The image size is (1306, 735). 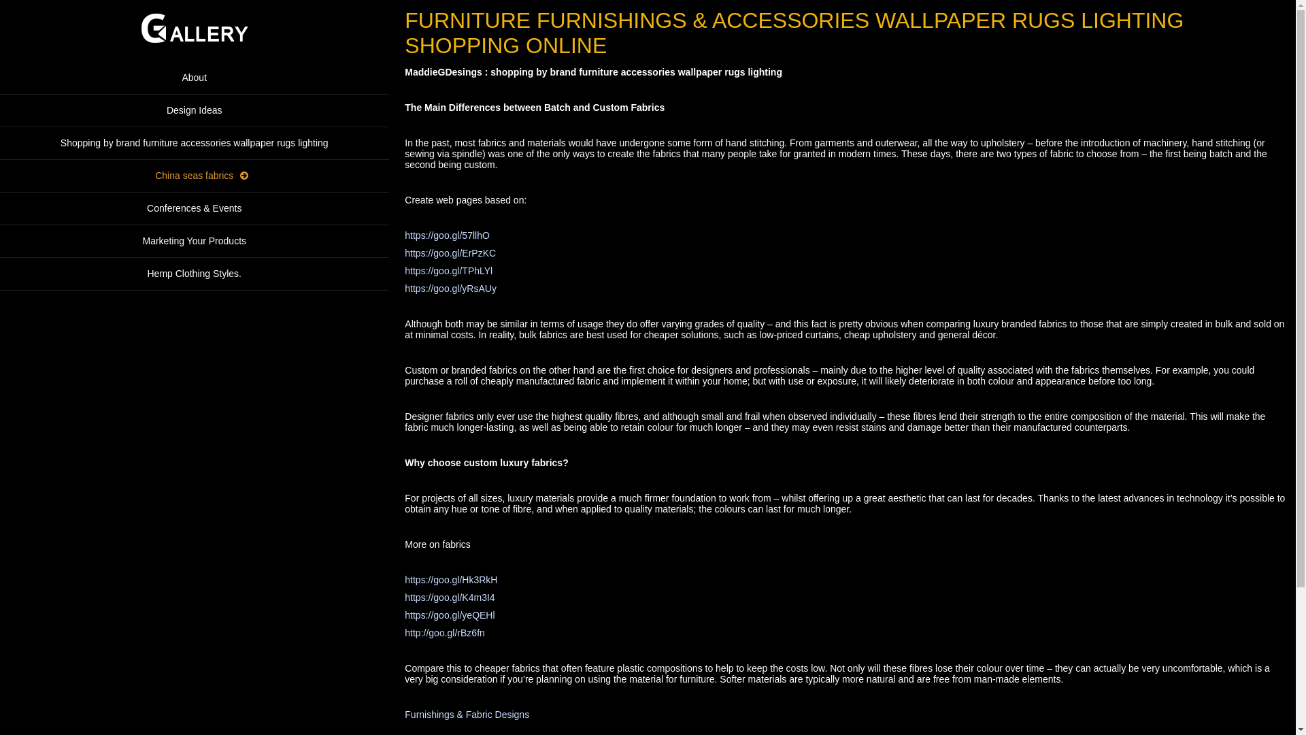 What do you see at coordinates (195, 78) in the screenshot?
I see `About` at bounding box center [195, 78].